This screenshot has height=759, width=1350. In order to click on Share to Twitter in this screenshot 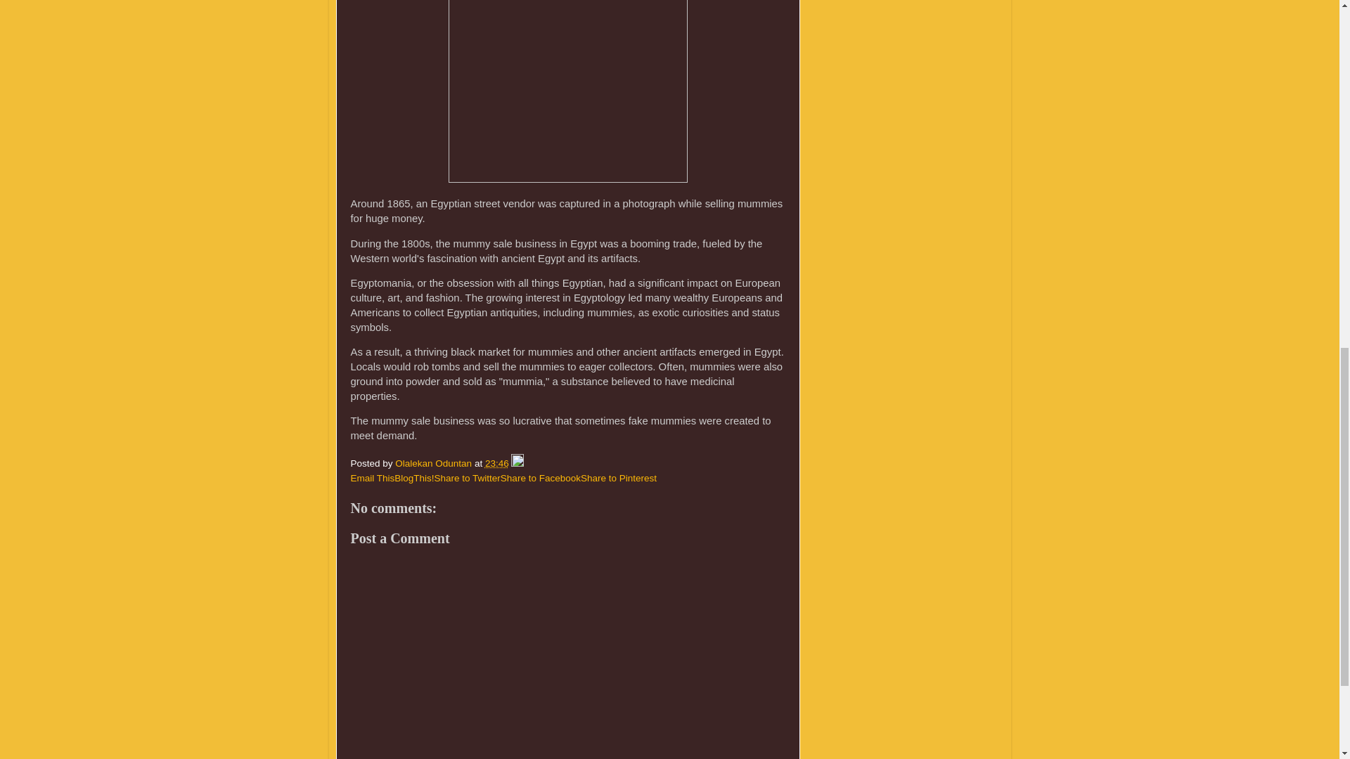, I will do `click(468, 478)`.